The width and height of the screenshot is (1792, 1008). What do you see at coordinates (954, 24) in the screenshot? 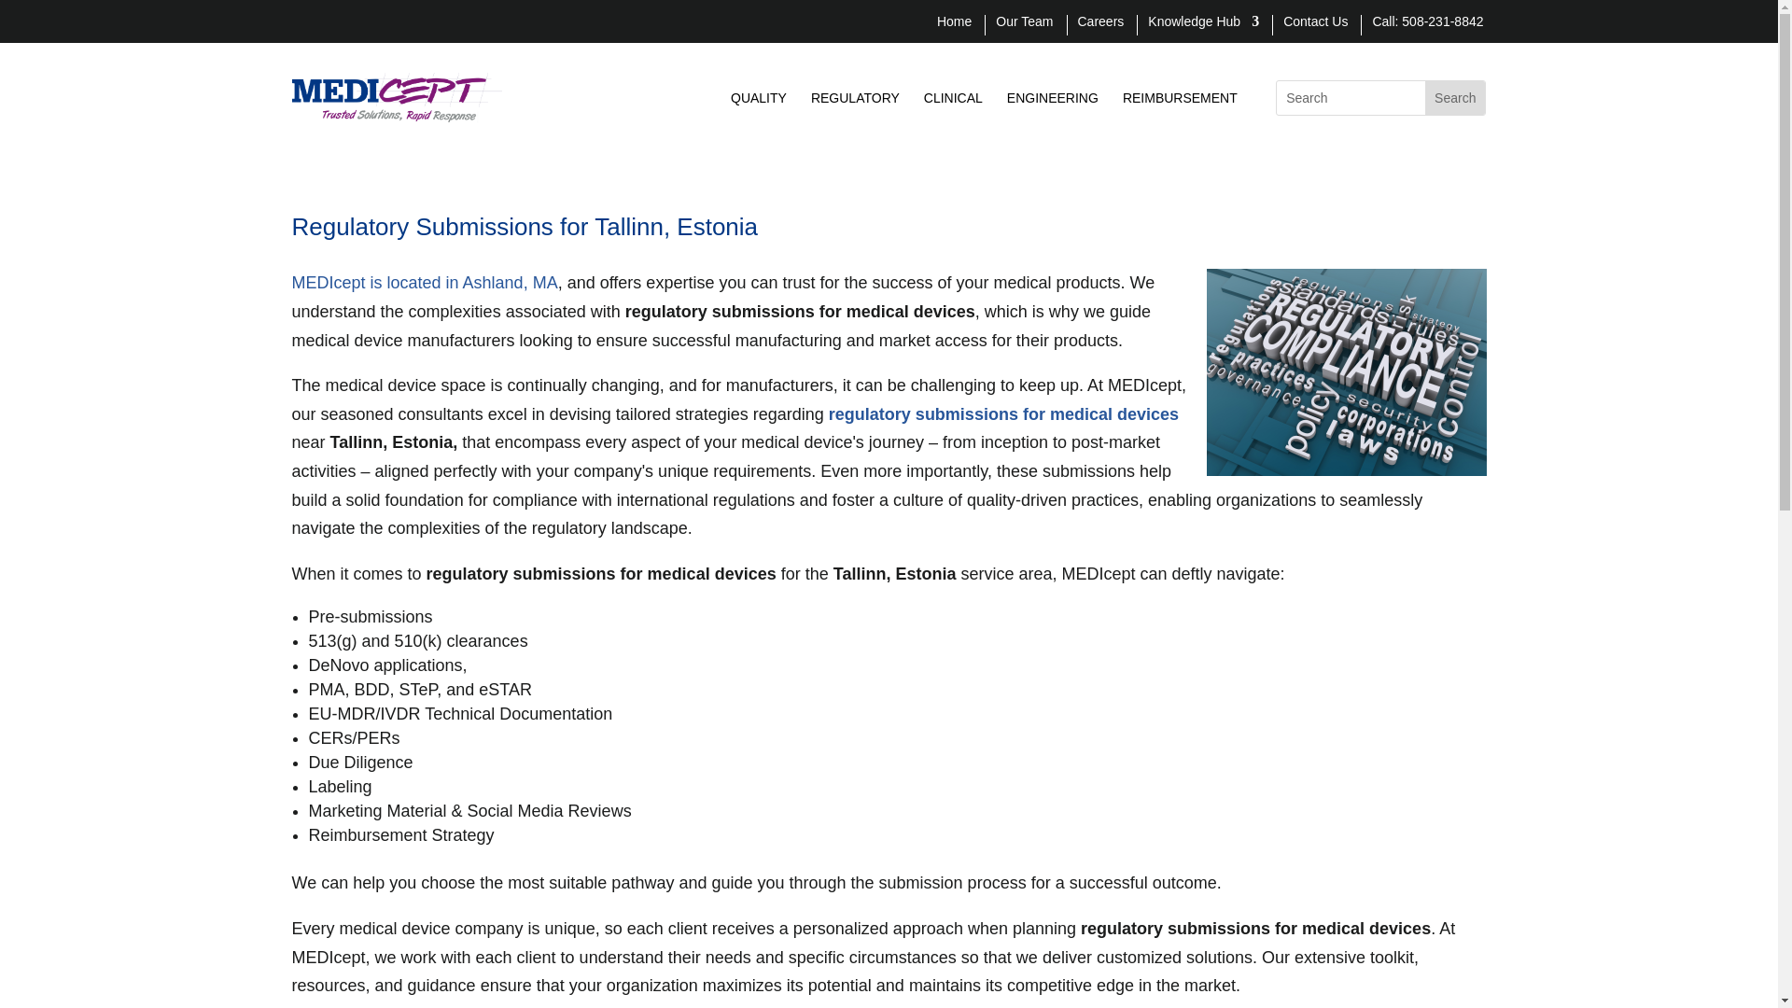
I see `Home` at bounding box center [954, 24].